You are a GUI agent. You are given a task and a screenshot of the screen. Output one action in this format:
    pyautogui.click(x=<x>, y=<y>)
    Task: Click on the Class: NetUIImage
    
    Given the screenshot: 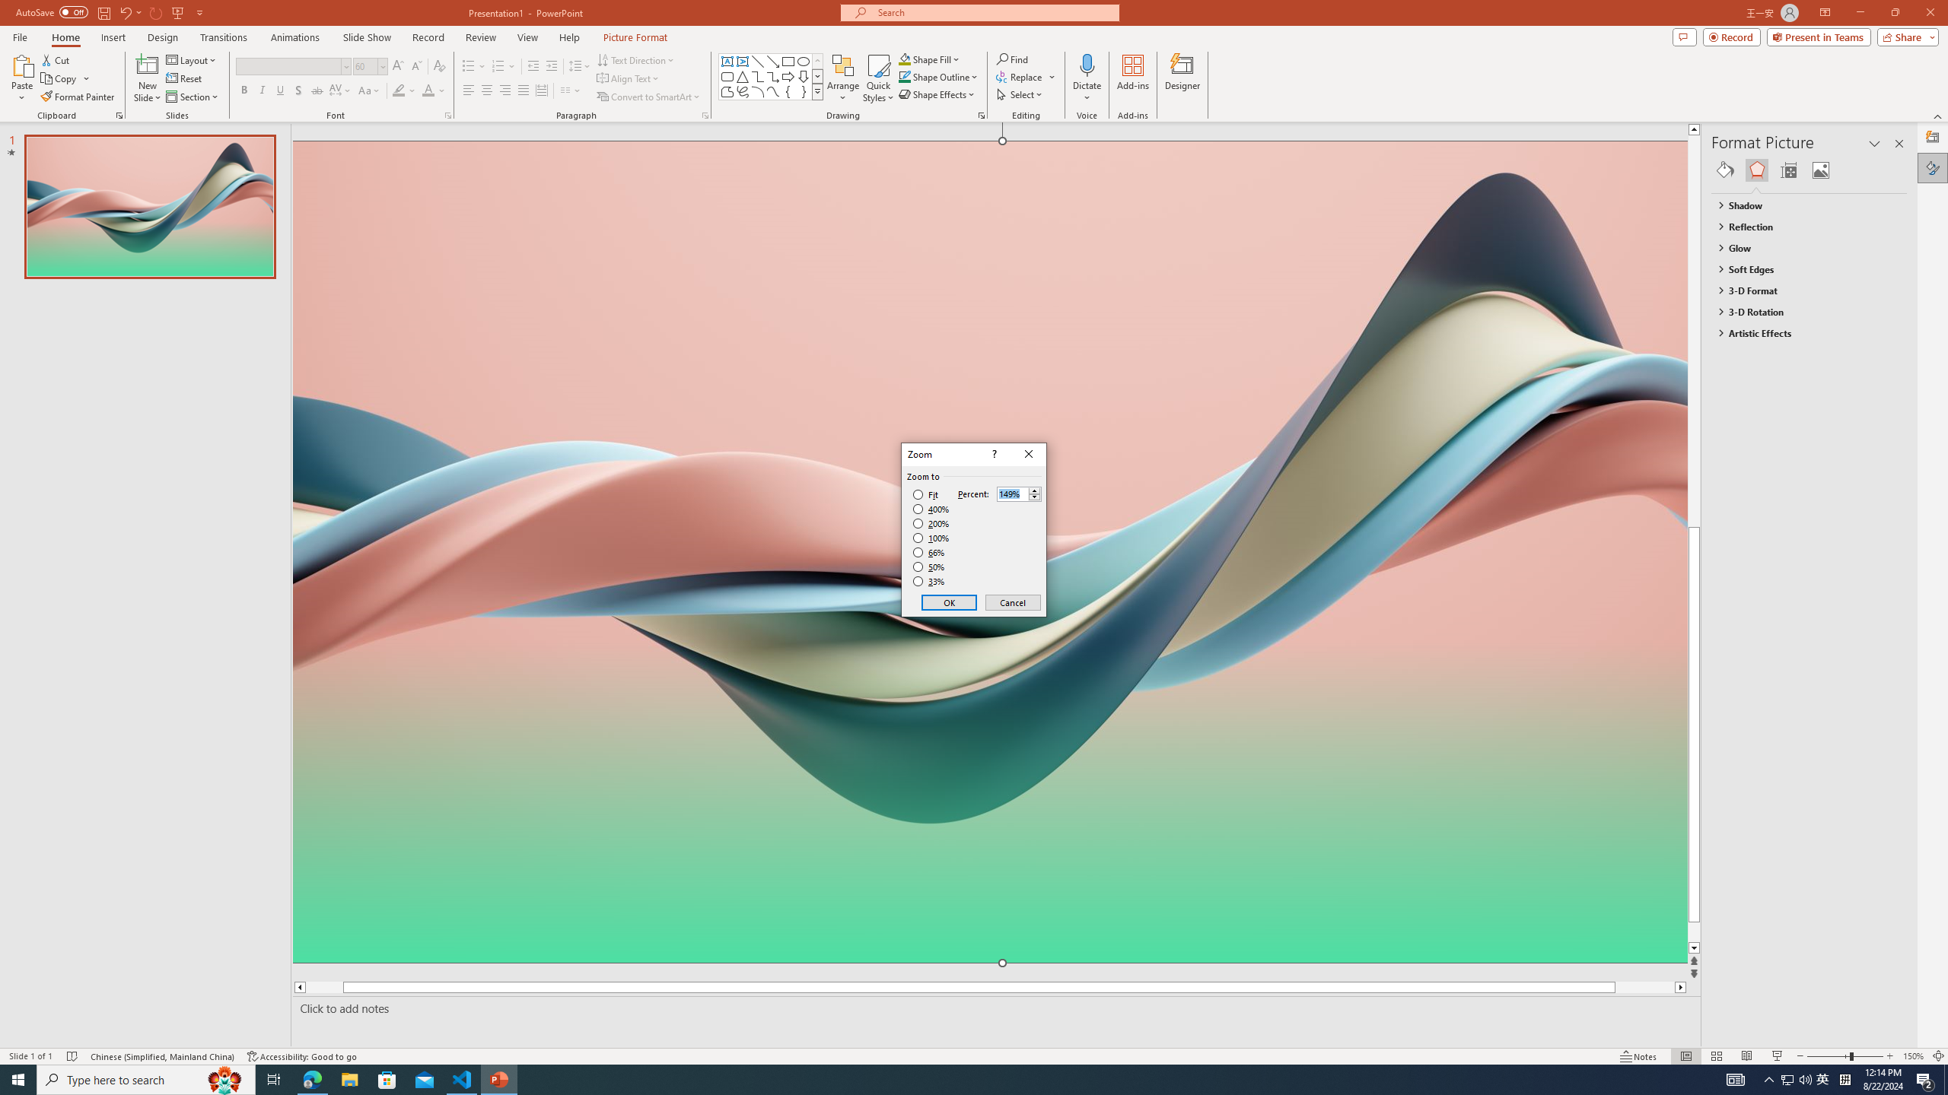 What is the action you would take?
    pyautogui.click(x=817, y=91)
    